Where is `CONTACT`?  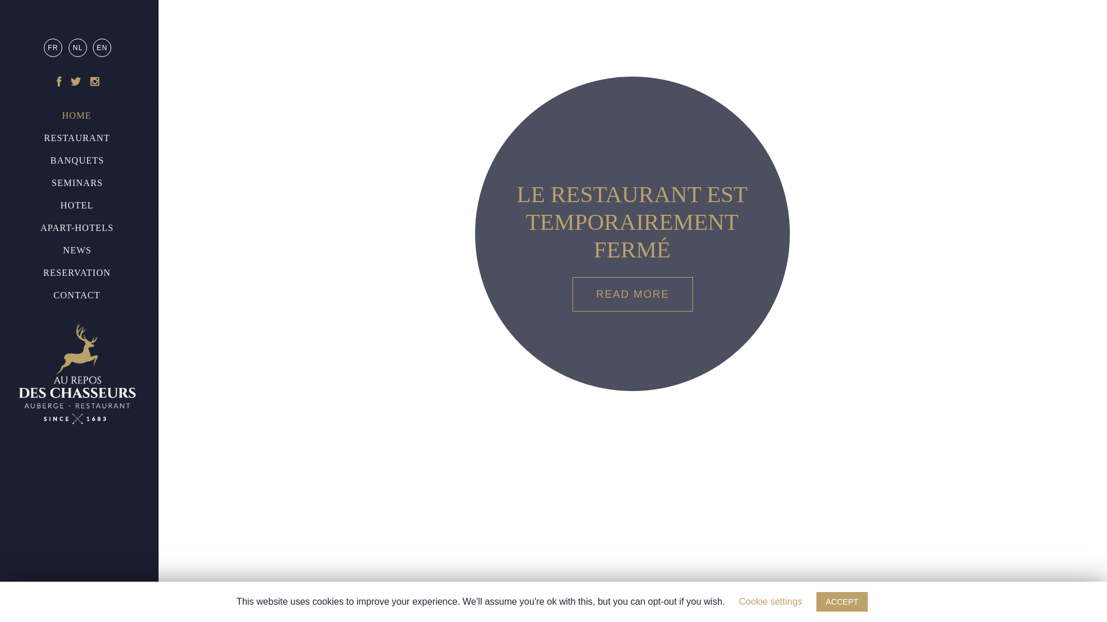 CONTACT is located at coordinates (77, 295).